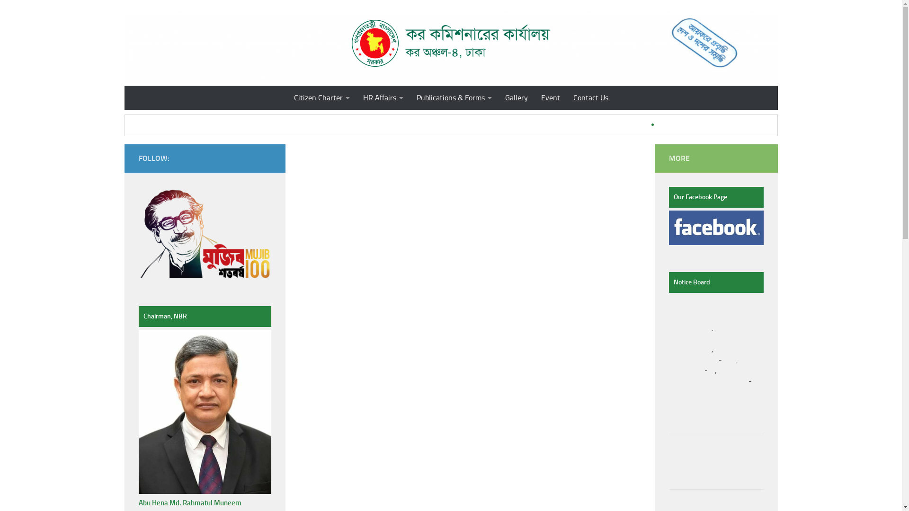  I want to click on Gallery, so click(516, 98).